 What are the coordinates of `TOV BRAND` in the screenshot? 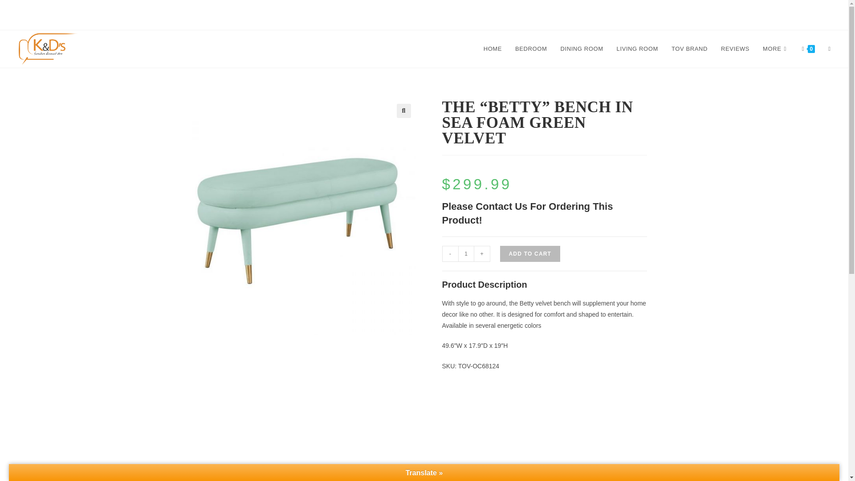 It's located at (689, 49).